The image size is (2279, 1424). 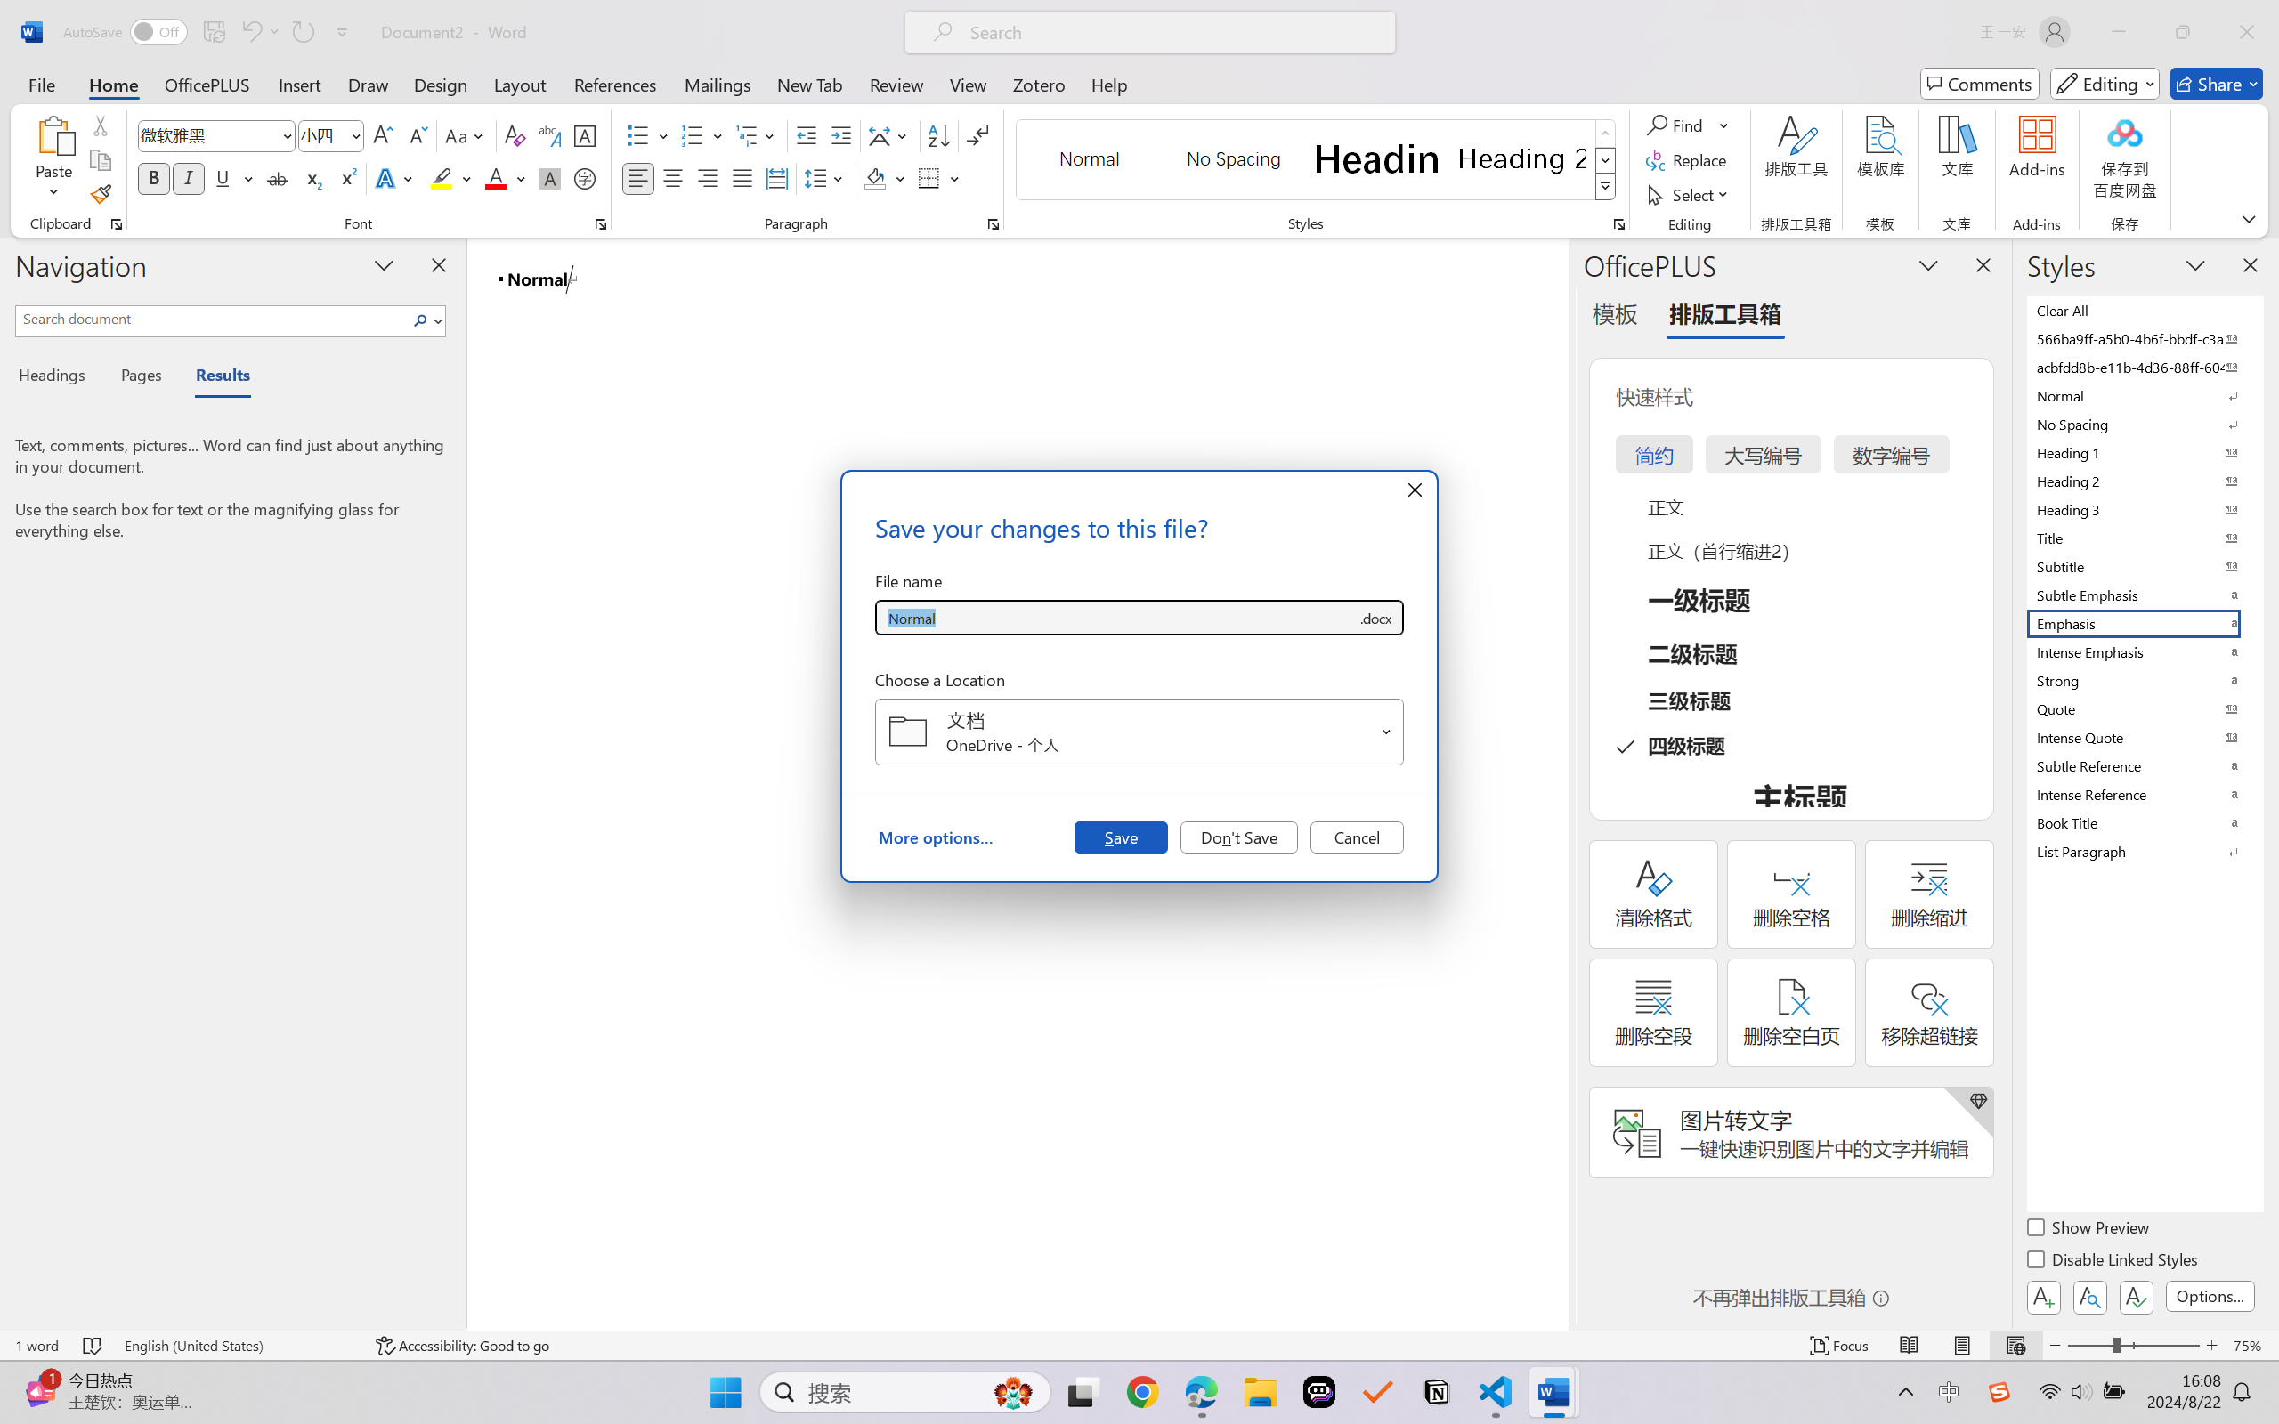 What do you see at coordinates (331, 135) in the screenshot?
I see `Font Size` at bounding box center [331, 135].